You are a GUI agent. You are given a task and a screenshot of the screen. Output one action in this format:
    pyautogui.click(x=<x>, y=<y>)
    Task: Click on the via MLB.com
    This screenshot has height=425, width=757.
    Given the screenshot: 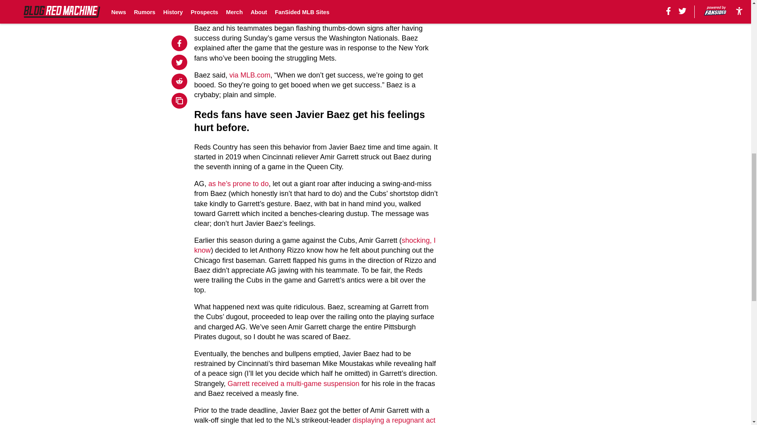 What is the action you would take?
    pyautogui.click(x=250, y=75)
    